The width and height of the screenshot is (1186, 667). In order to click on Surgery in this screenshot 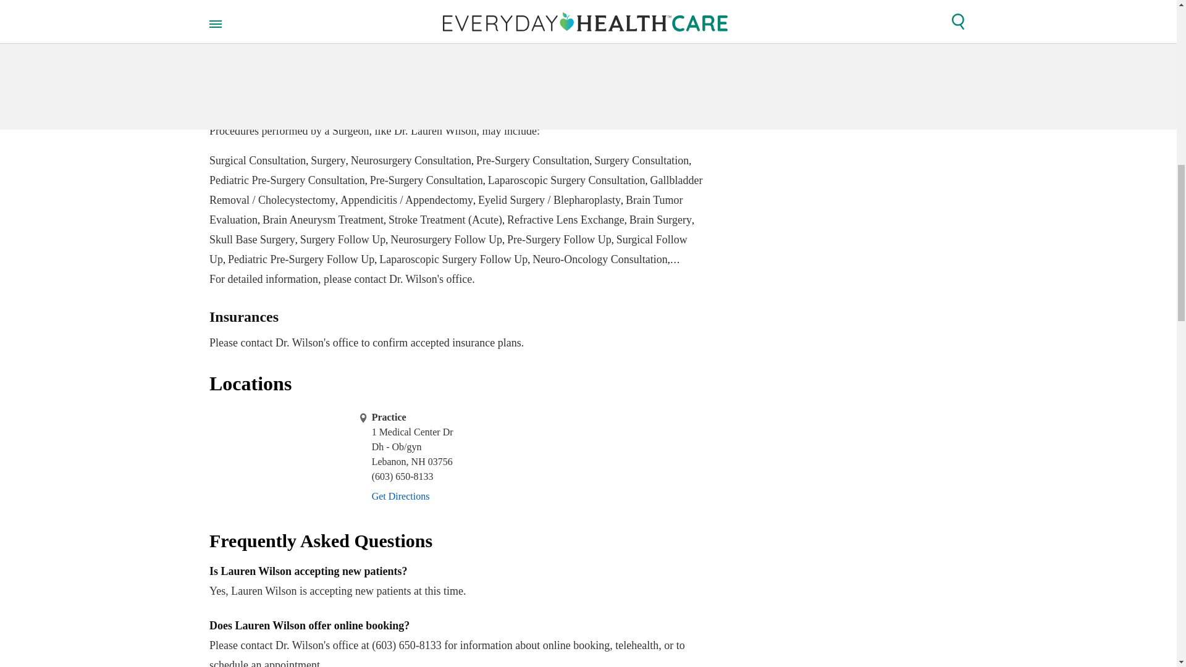, I will do `click(329, 161)`.